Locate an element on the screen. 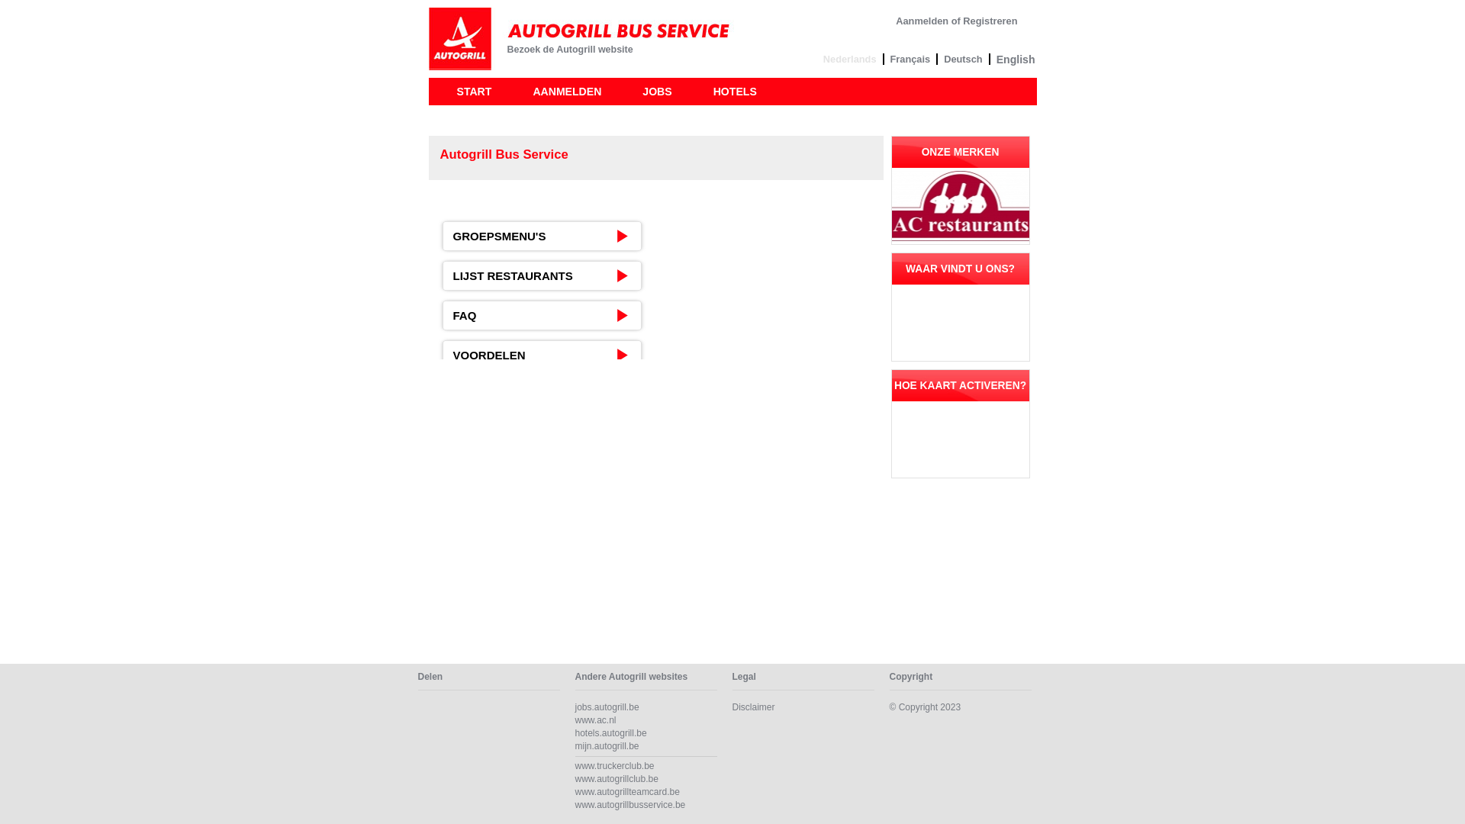 The width and height of the screenshot is (1465, 824). LIJST RESTAURANTS is located at coordinates (542, 275).